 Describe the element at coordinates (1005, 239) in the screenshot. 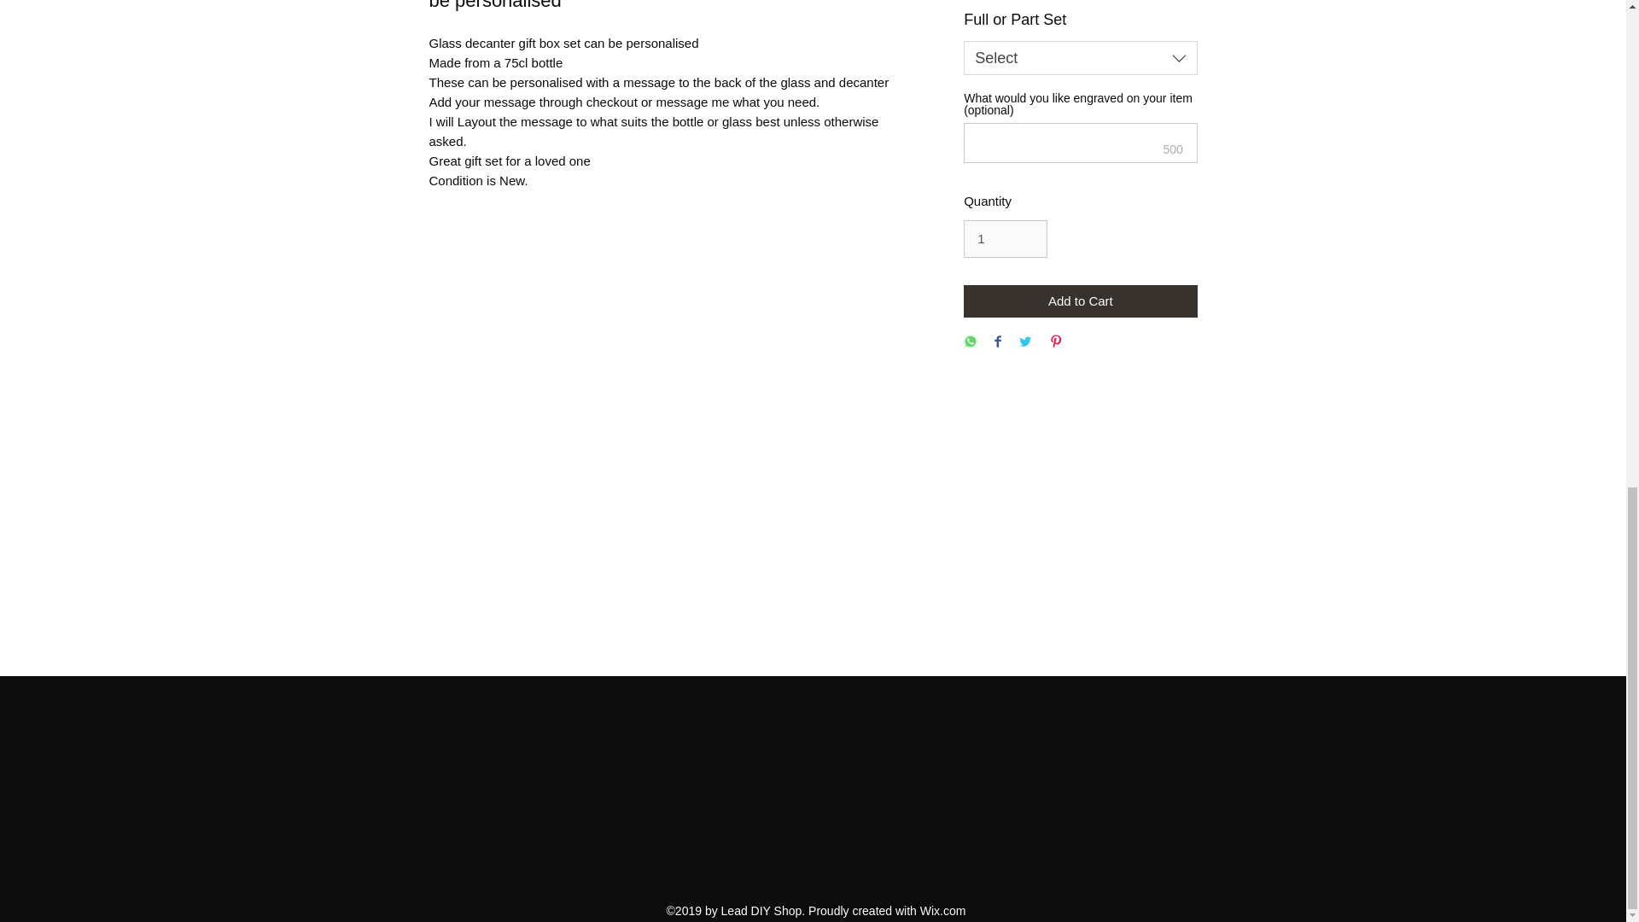

I see `1` at that location.